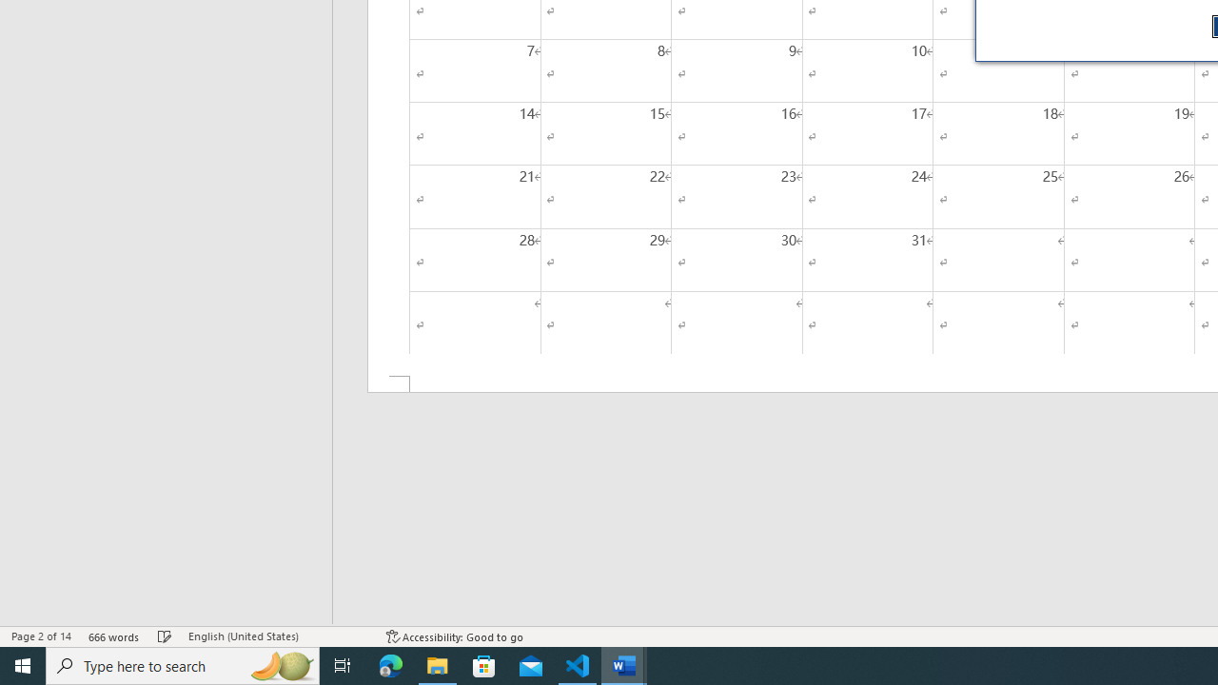 The height and width of the screenshot is (685, 1218). Describe the element at coordinates (165, 636) in the screenshot. I see `Spelling and Grammar Check Checking` at that location.